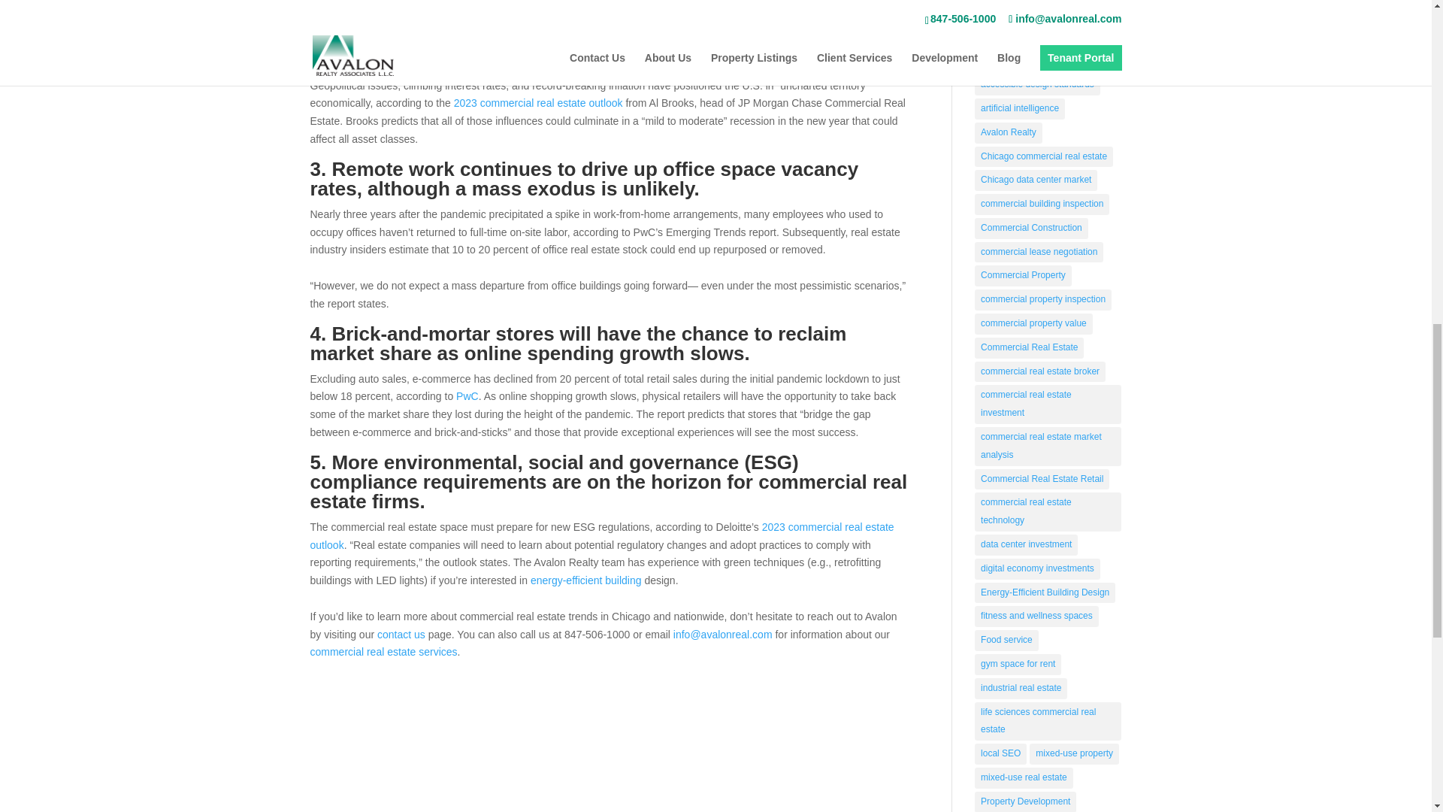 Image resolution: width=1443 pixels, height=812 pixels. What do you see at coordinates (467, 395) in the screenshot?
I see `PwC` at bounding box center [467, 395].